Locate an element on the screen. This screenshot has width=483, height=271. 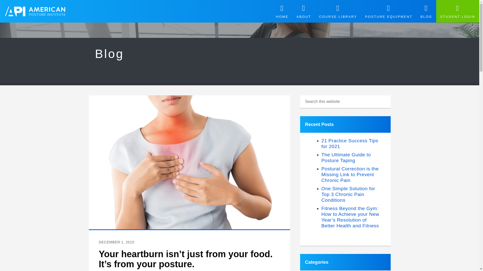
21 Practice Success Tips for 2021 is located at coordinates (350, 144).